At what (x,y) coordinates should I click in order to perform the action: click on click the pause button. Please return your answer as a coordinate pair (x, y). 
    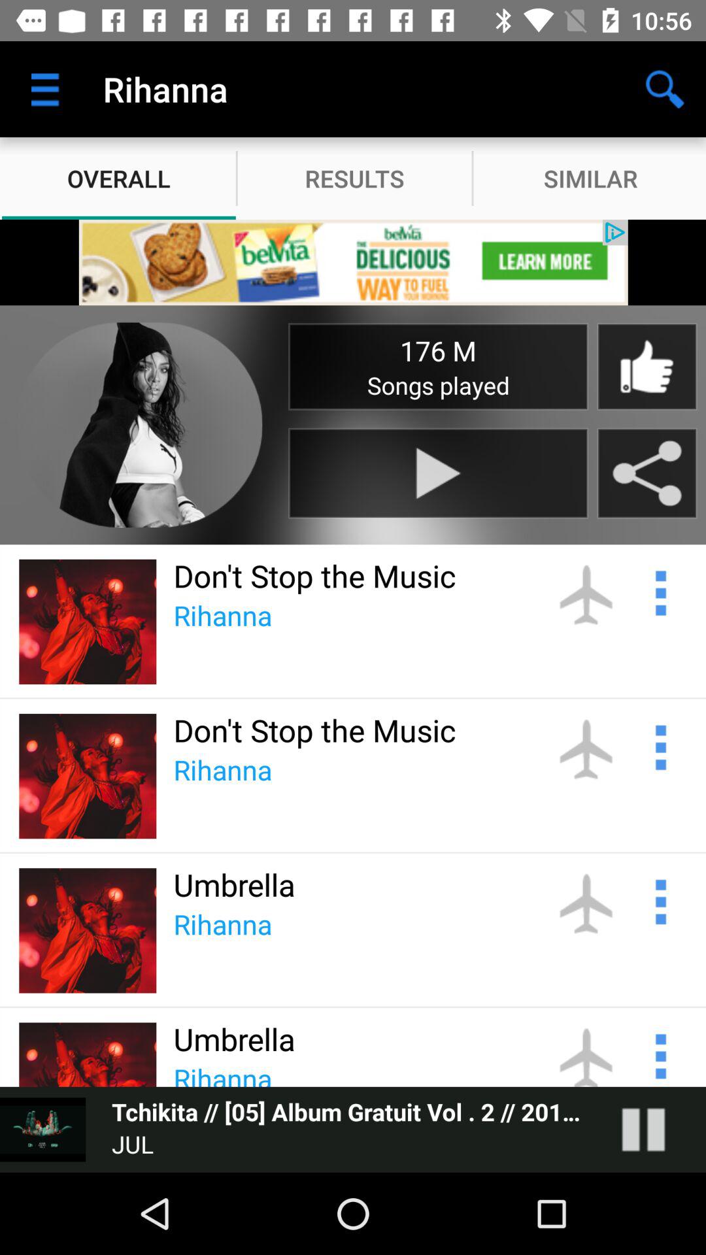
    Looking at the image, I should click on (656, 1129).